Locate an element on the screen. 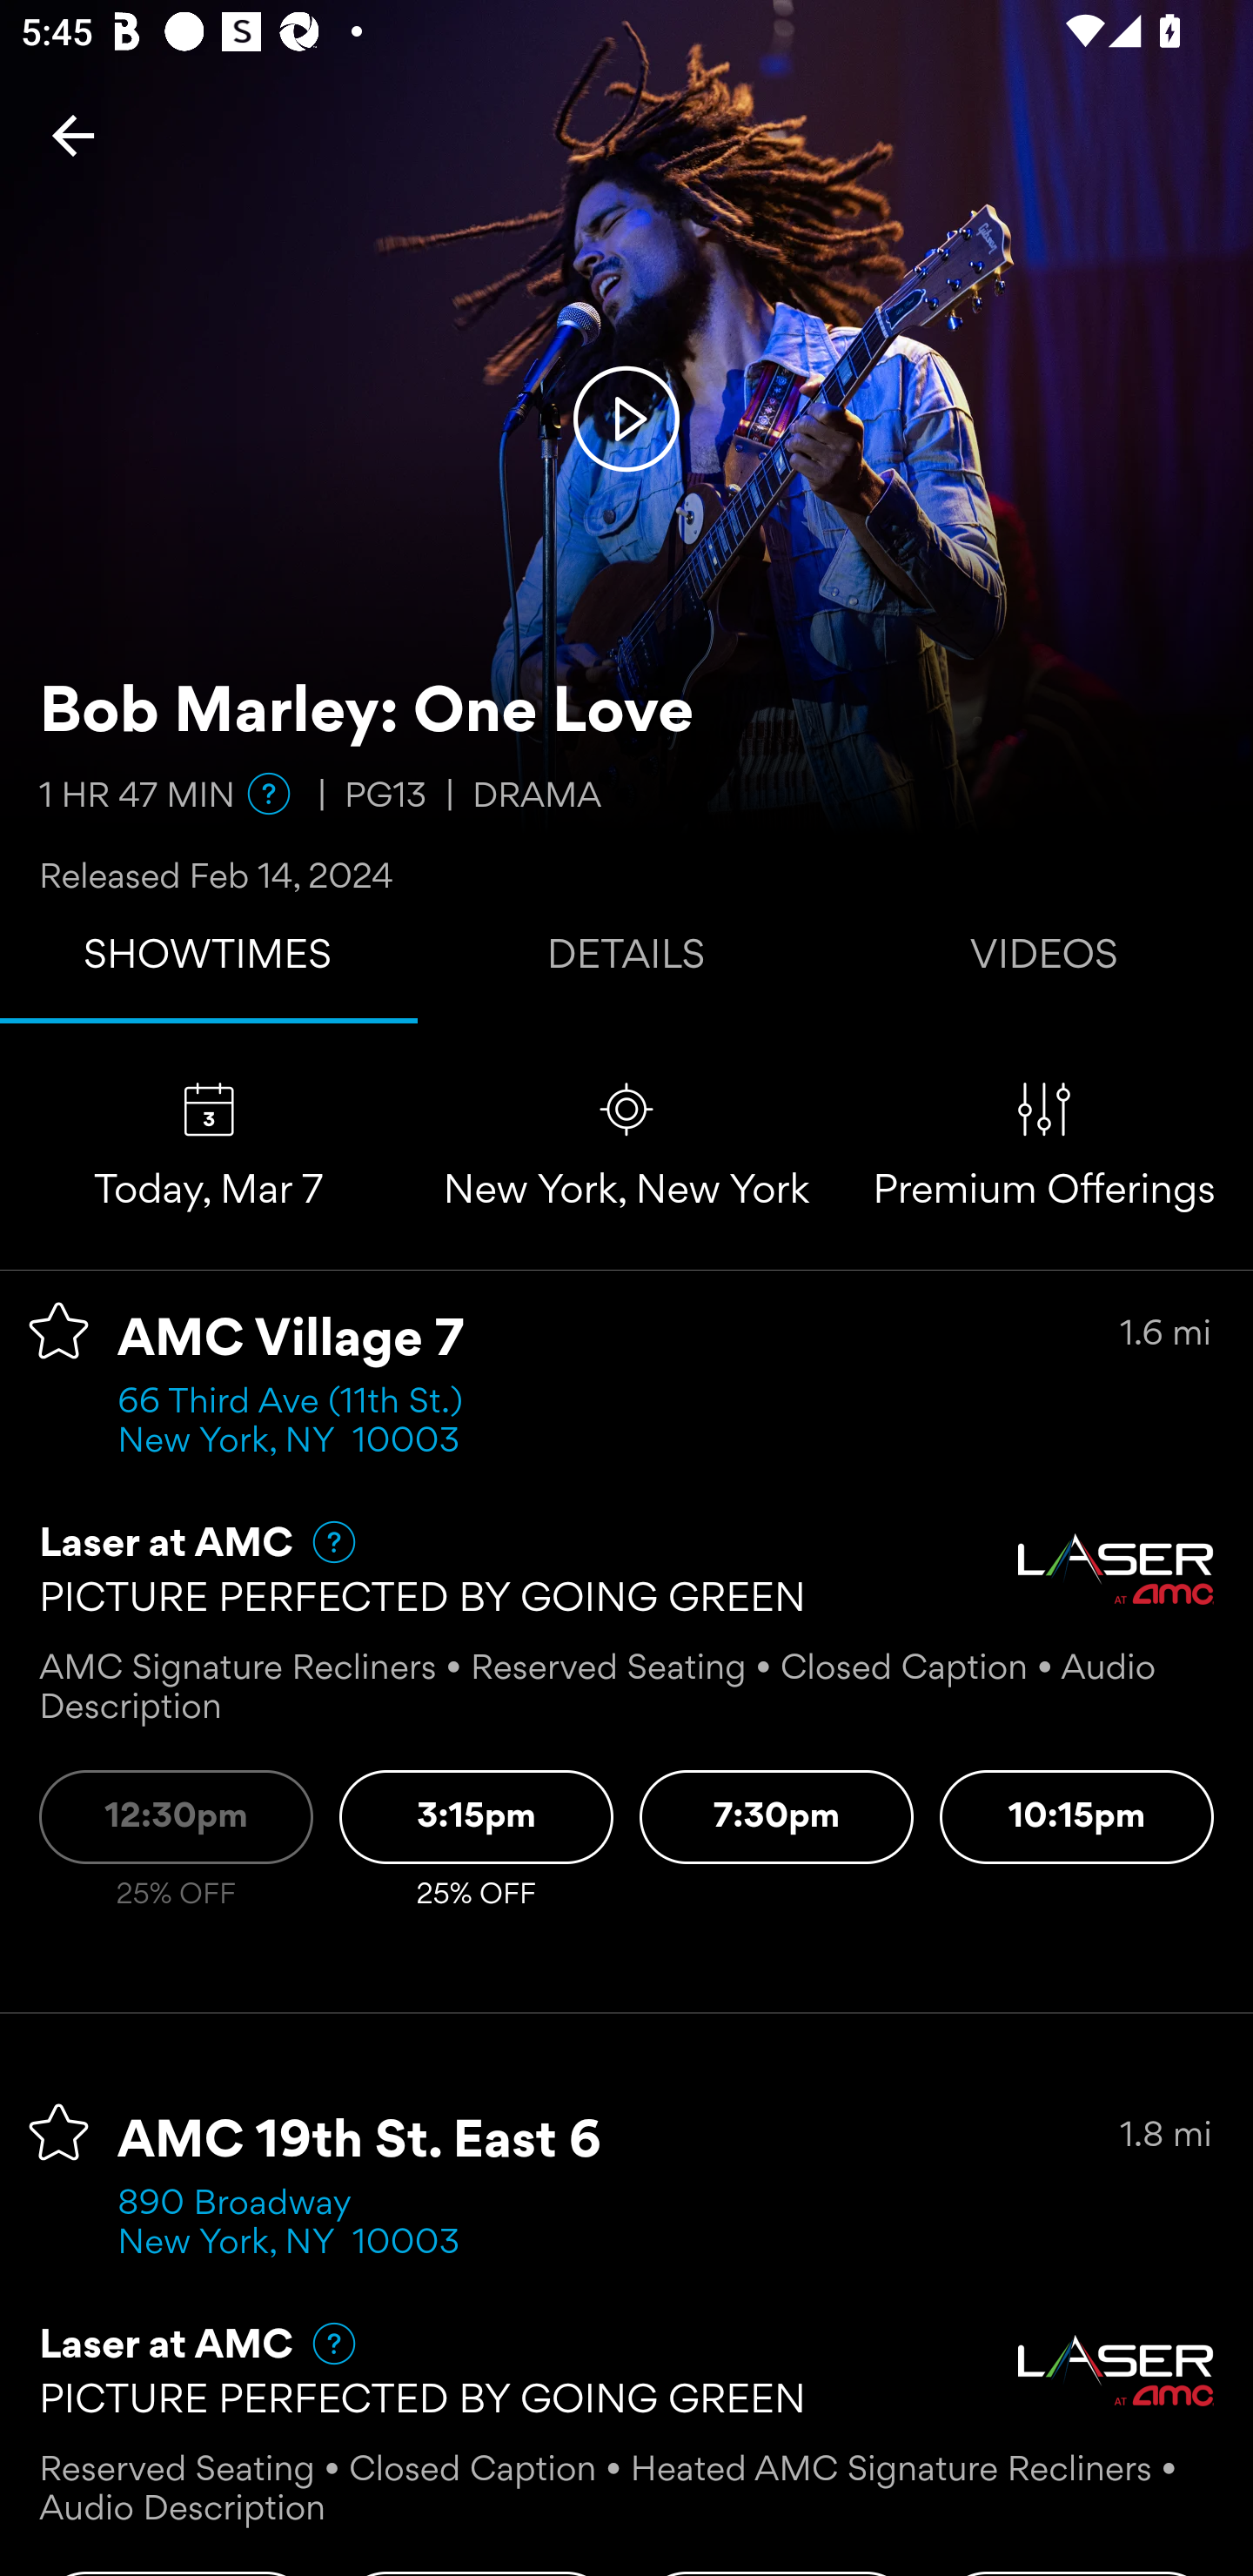  Help is located at coordinates (320, 1542).